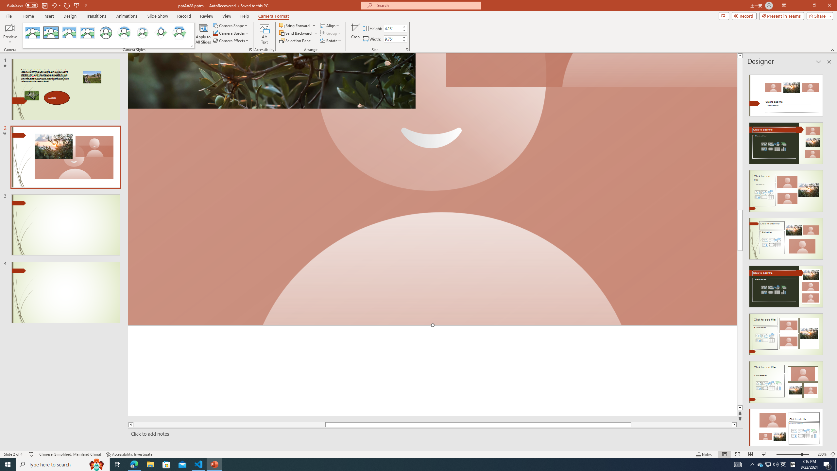 The width and height of the screenshot is (837, 471). What do you see at coordinates (392, 39) in the screenshot?
I see `Cameo Width` at bounding box center [392, 39].